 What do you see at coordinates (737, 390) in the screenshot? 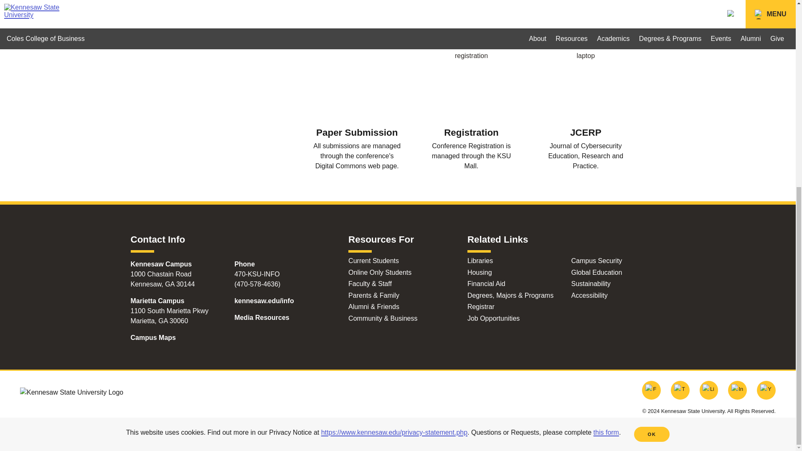
I see `KSU Instagram` at bounding box center [737, 390].